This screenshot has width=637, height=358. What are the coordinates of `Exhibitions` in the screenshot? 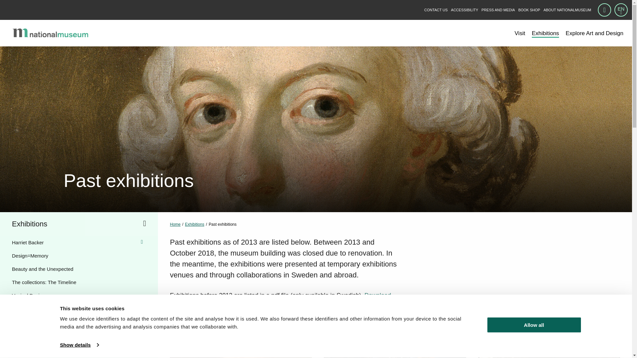 It's located at (545, 33).